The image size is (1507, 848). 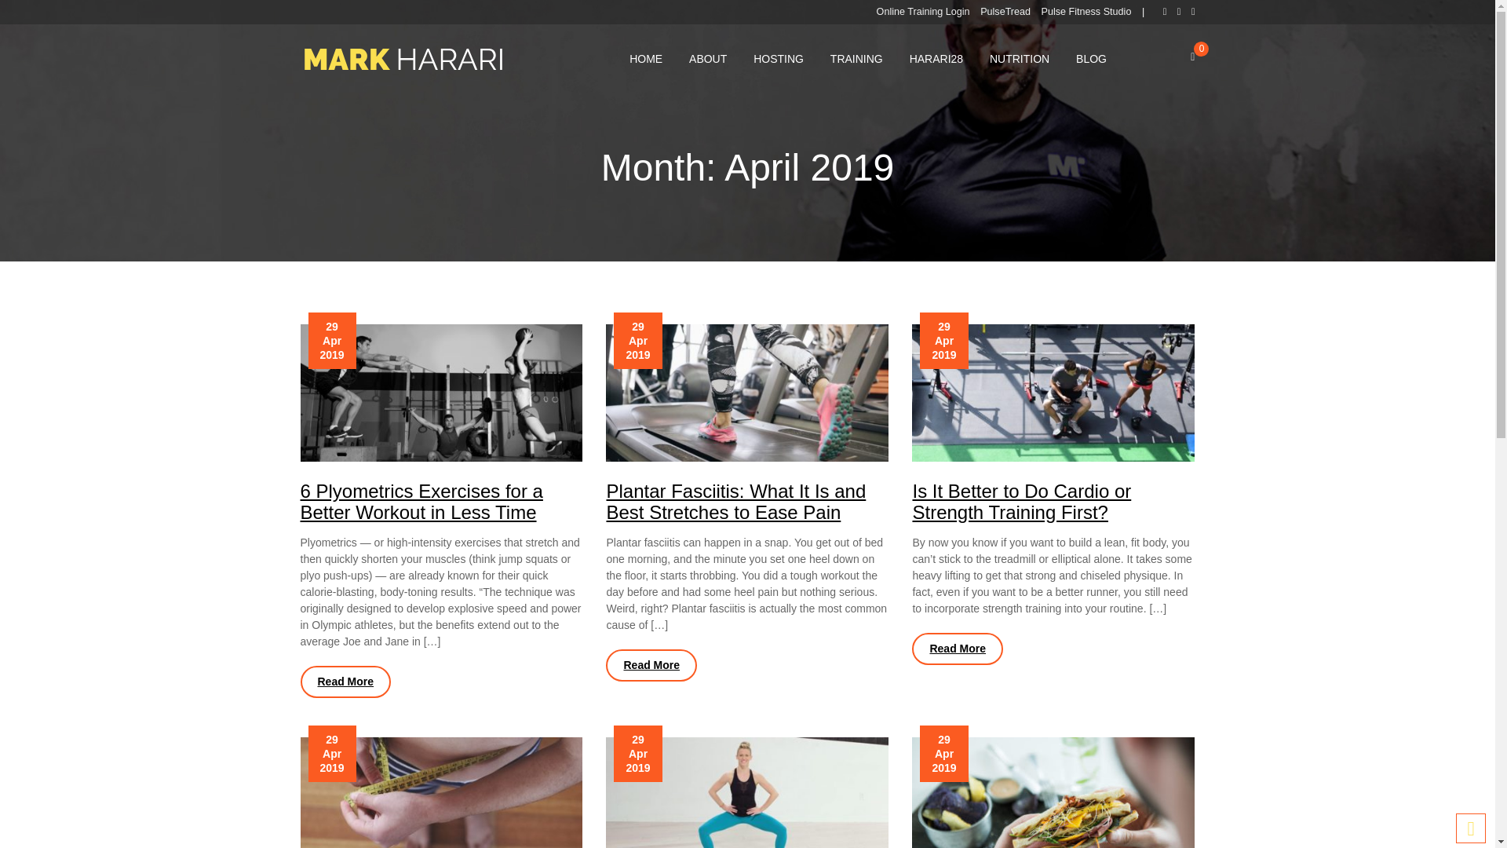 What do you see at coordinates (1019, 59) in the screenshot?
I see `NUTRITION` at bounding box center [1019, 59].